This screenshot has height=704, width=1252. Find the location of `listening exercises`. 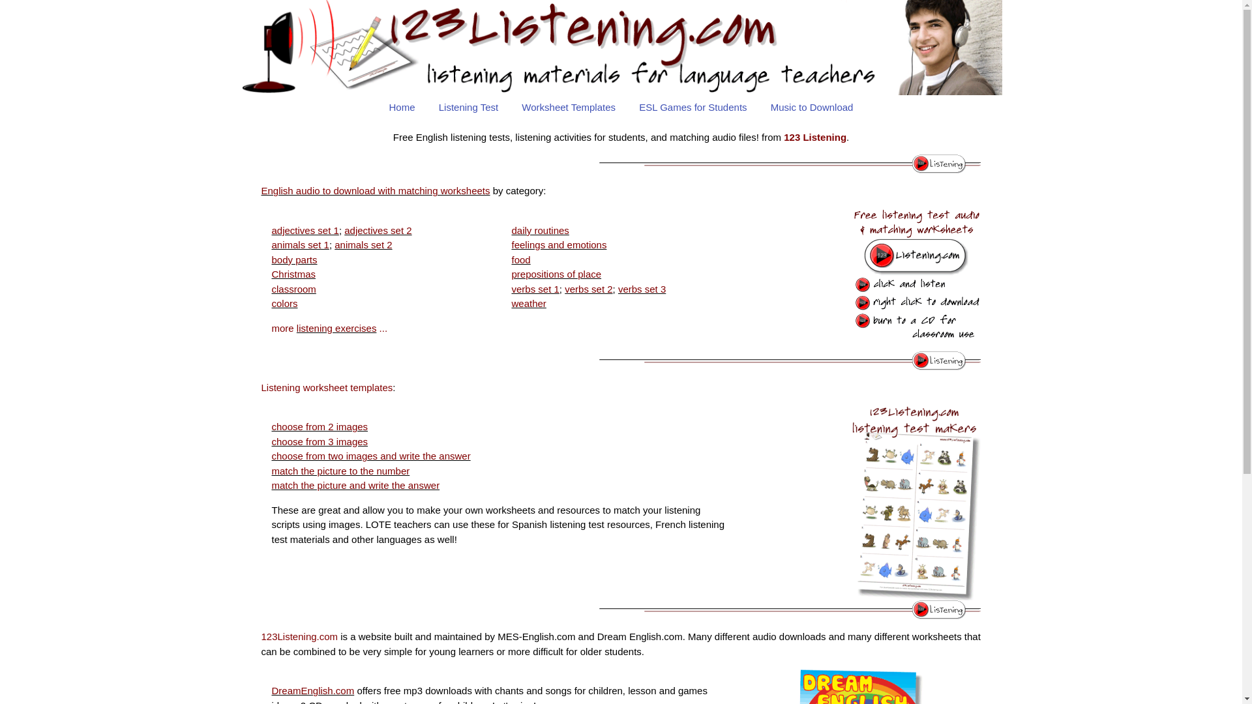

listening exercises is located at coordinates (336, 329).